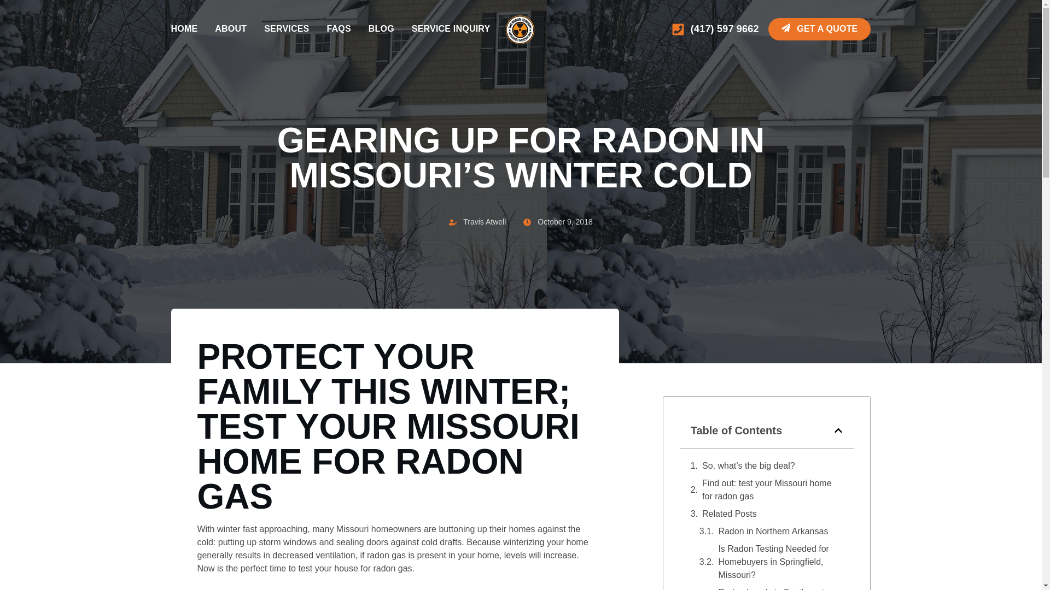  I want to click on ABOUT, so click(231, 29).